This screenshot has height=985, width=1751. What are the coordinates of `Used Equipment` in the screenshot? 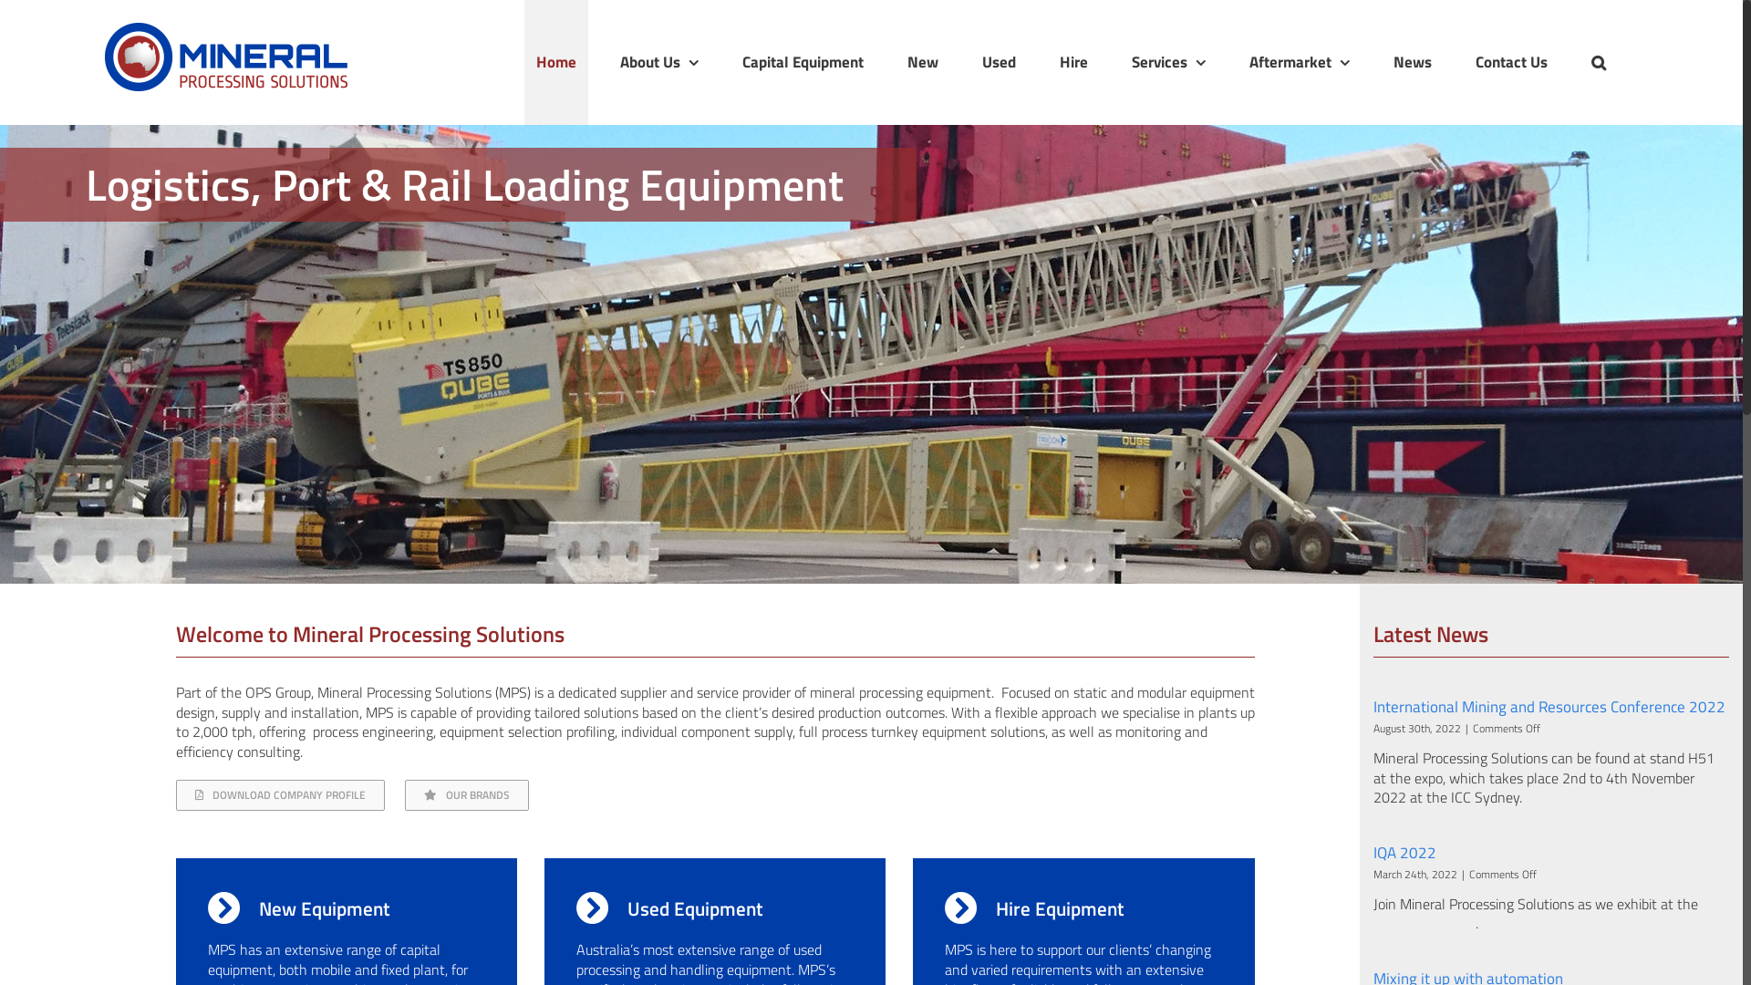 It's located at (669, 908).